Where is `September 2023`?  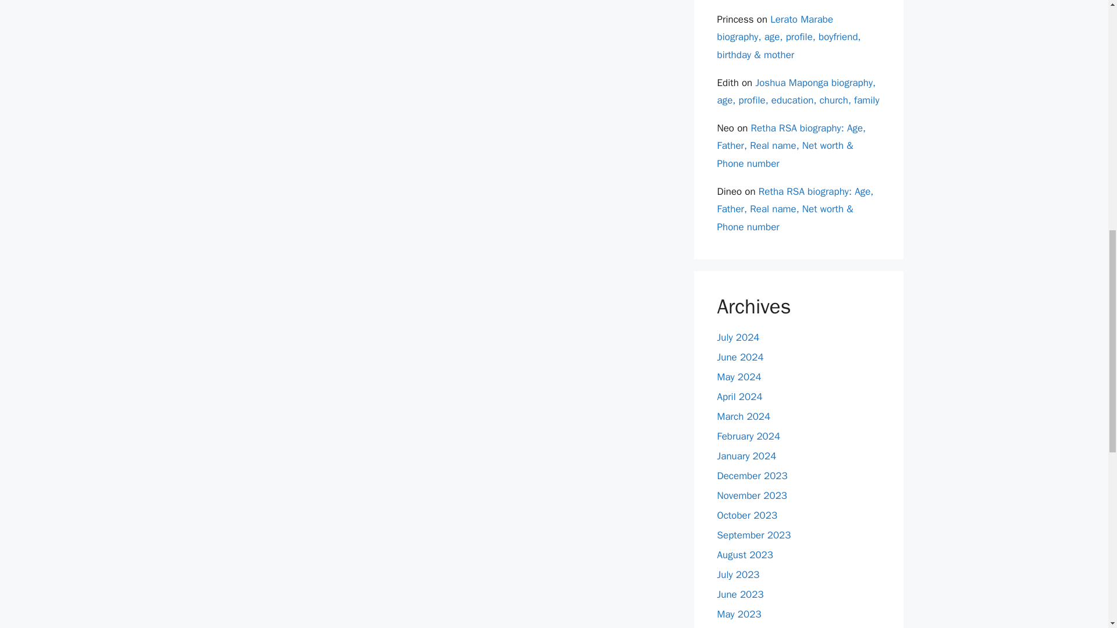
September 2023 is located at coordinates (754, 535).